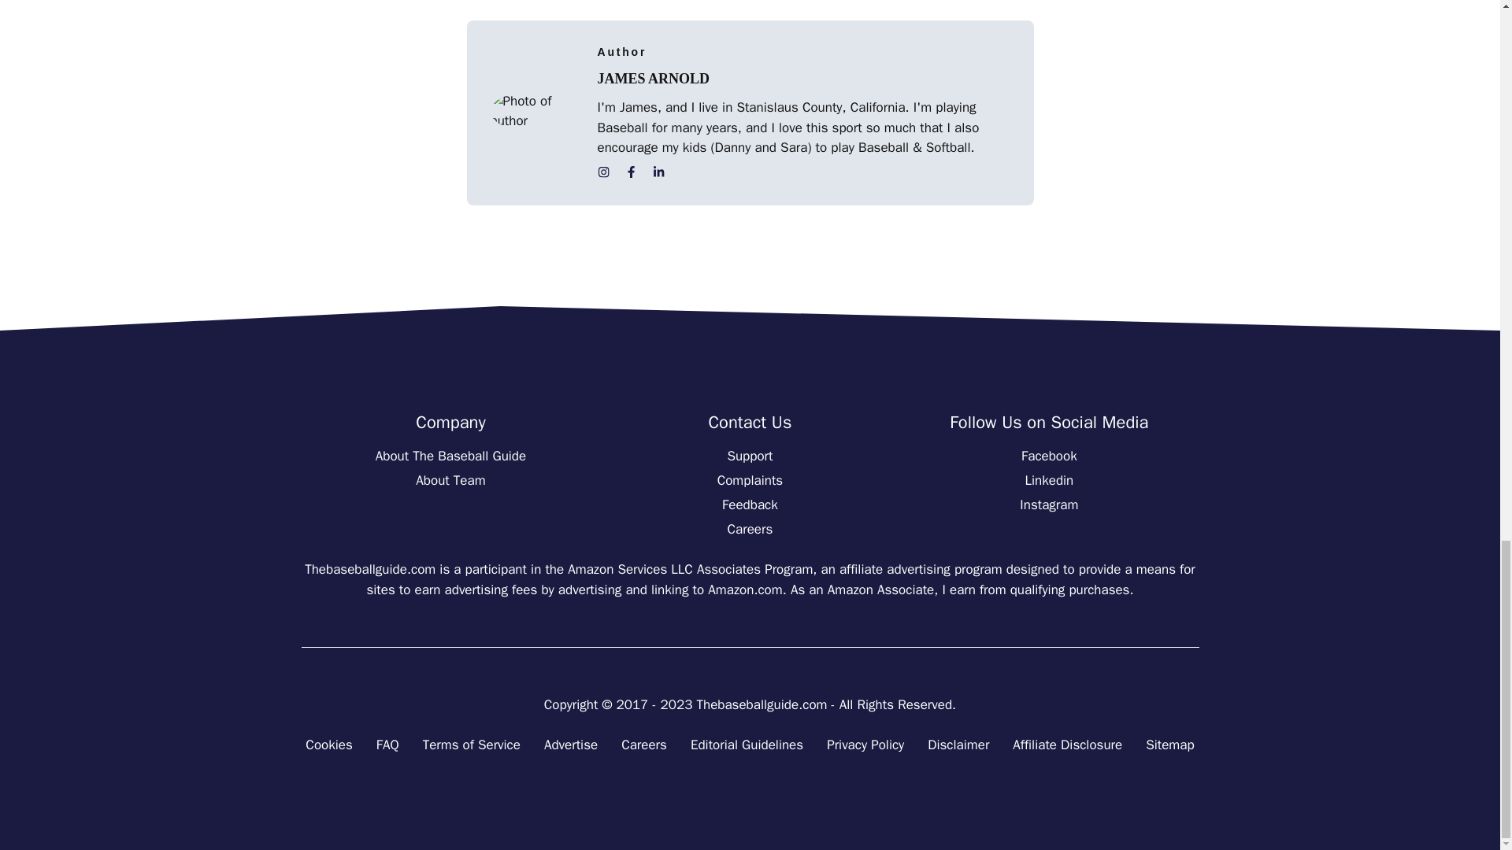 The image size is (1512, 850). Describe the element at coordinates (750, 504) in the screenshot. I see `Feedback` at that location.